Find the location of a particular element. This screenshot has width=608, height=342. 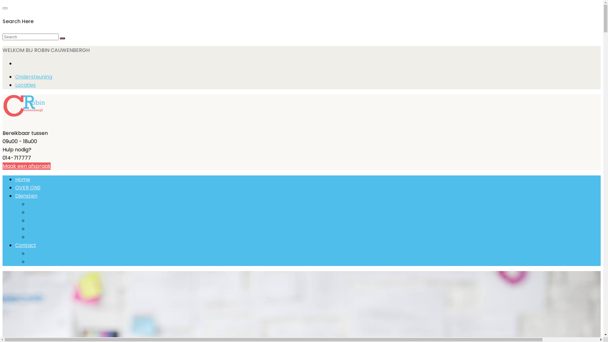

Maak een afspraak is located at coordinates (27, 166).